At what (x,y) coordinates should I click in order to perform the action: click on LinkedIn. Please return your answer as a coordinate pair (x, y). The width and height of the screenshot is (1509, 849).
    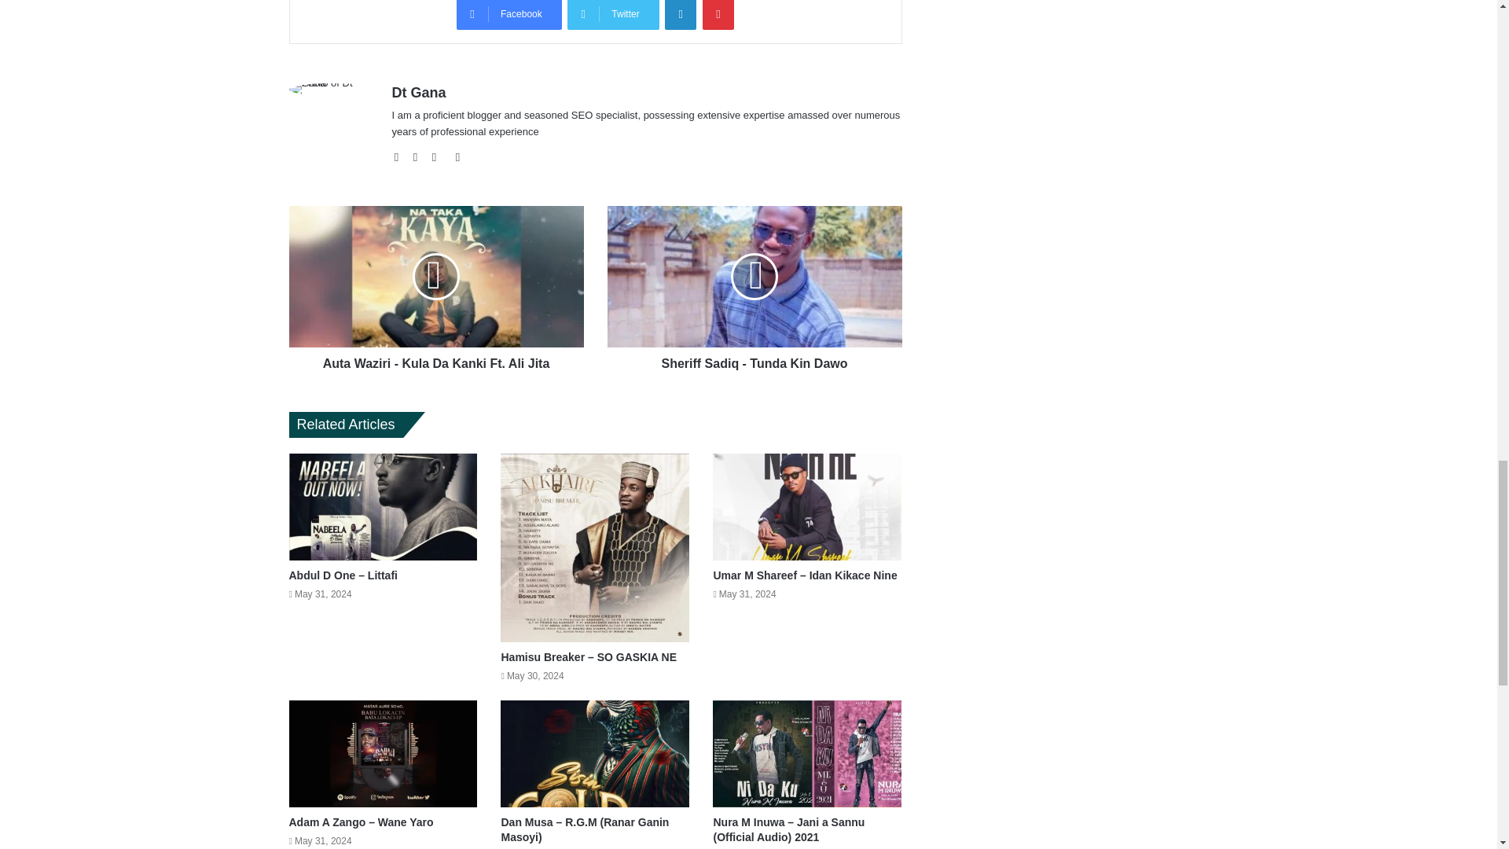
    Looking at the image, I should click on (681, 14).